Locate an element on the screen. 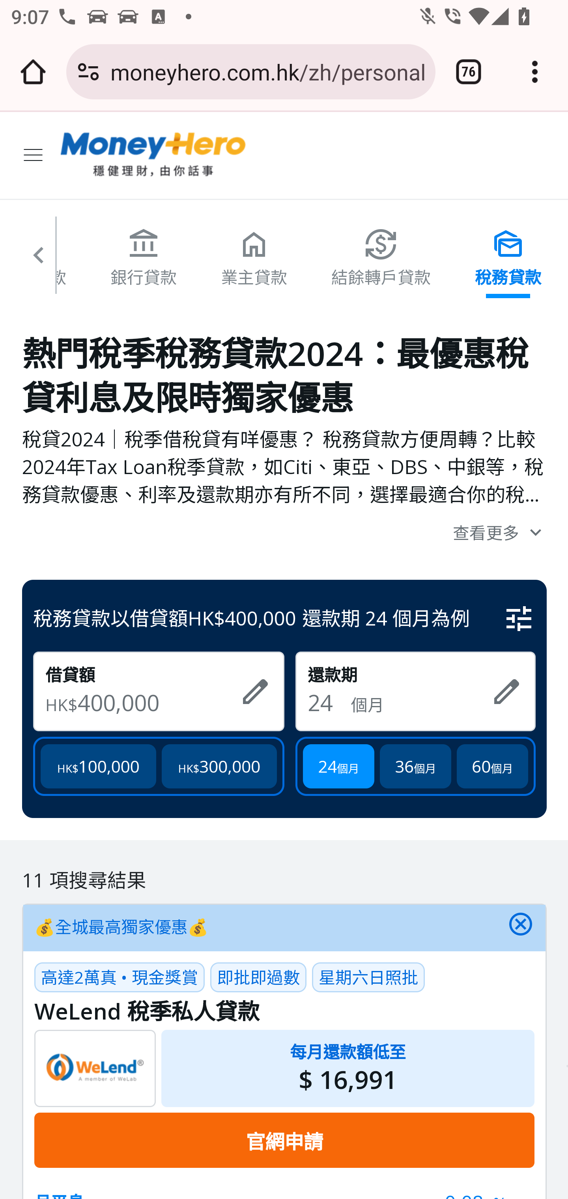 The width and height of the screenshot is (568, 1199). 400,000 is located at coordinates (153, 702).